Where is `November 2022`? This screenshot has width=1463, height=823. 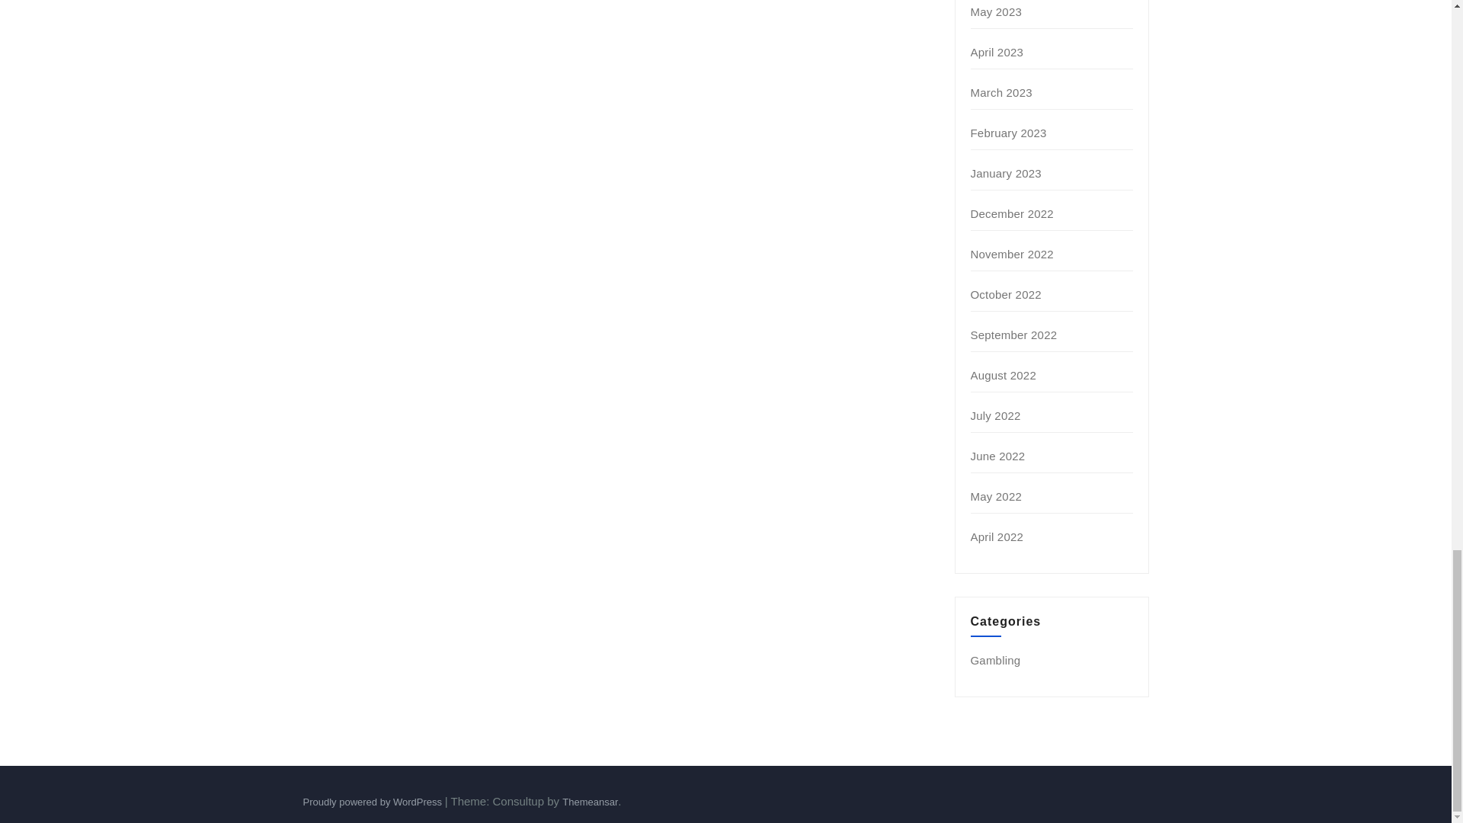
November 2022 is located at coordinates (1012, 255).